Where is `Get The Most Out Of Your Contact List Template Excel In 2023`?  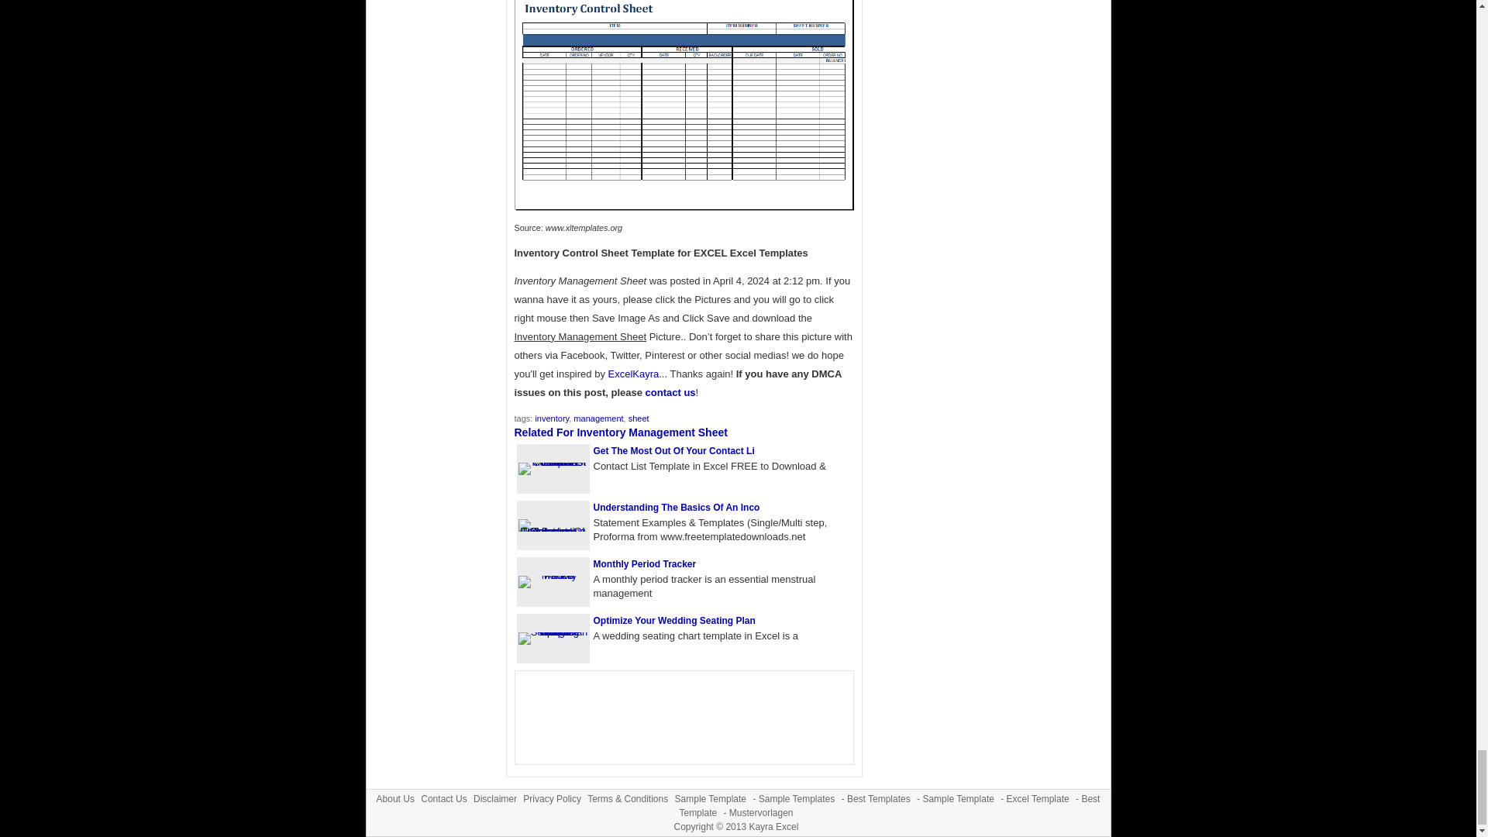
Get The Most Out Of Your Contact List Template Excel In 2023 is located at coordinates (674, 450).